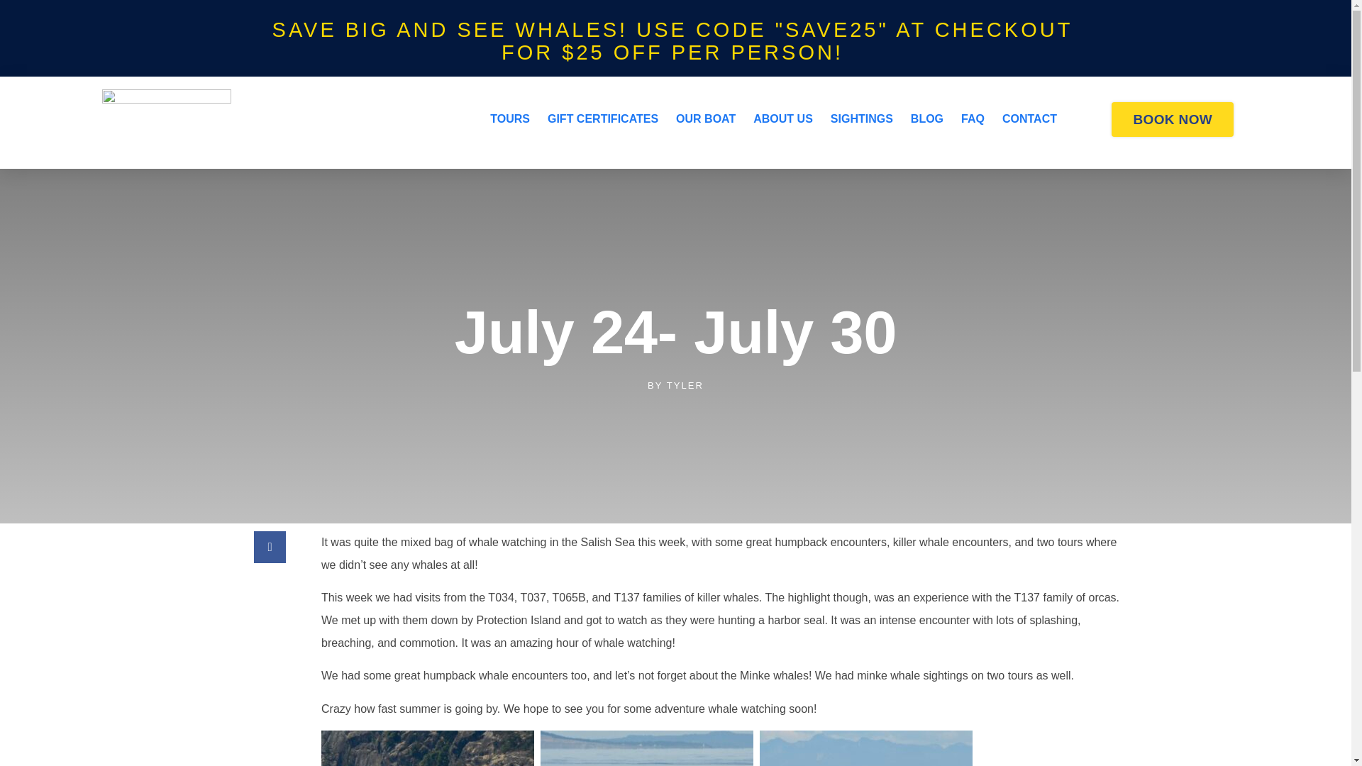 The height and width of the screenshot is (766, 1362). I want to click on GIFT CERTIFICATES, so click(602, 119).